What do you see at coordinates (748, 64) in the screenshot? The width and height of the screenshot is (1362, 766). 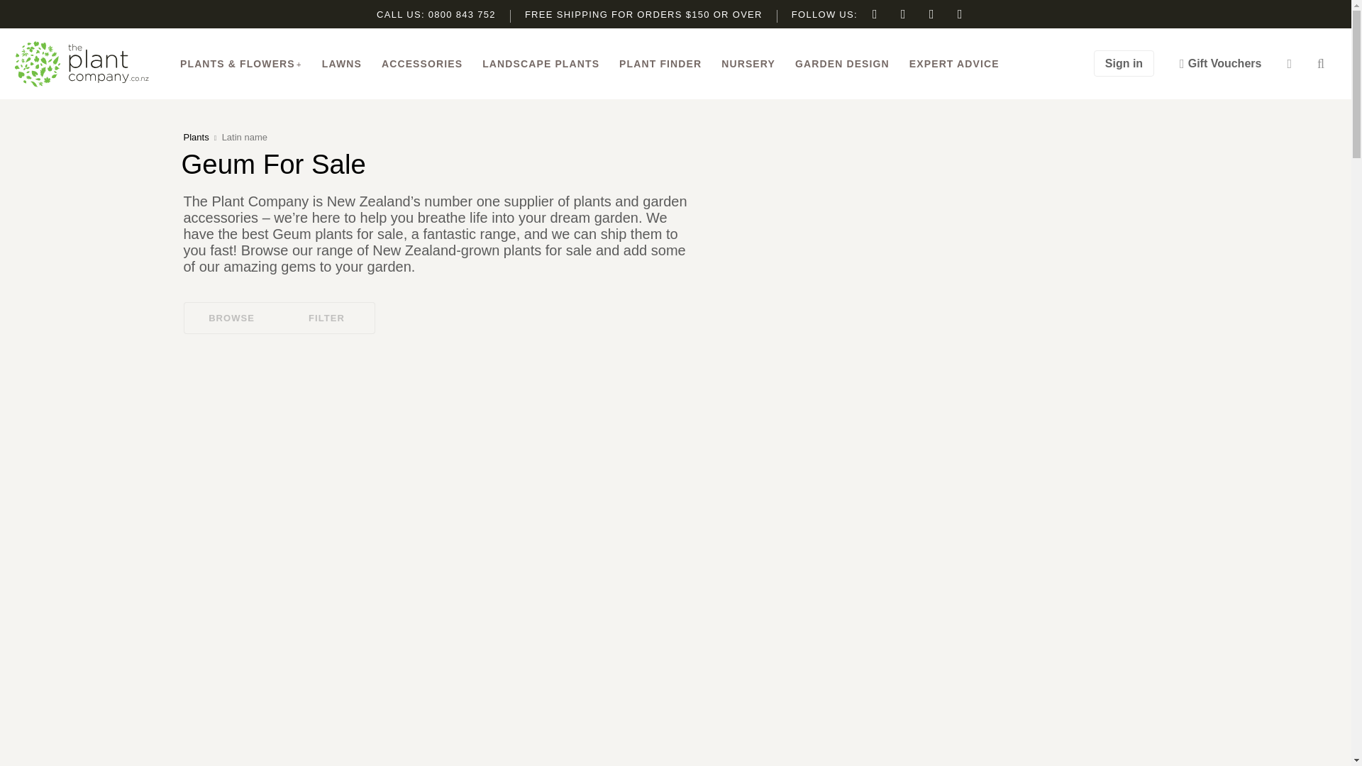 I see `Nursery` at bounding box center [748, 64].